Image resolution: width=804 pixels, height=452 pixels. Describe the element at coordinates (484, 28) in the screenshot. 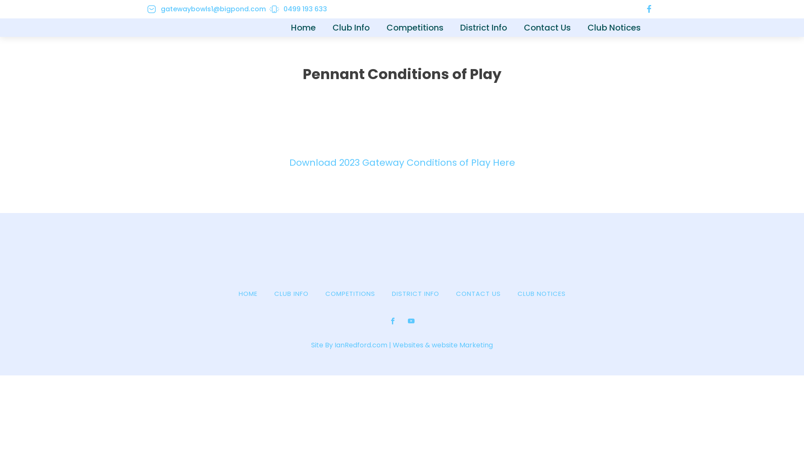

I see `District Info` at that location.